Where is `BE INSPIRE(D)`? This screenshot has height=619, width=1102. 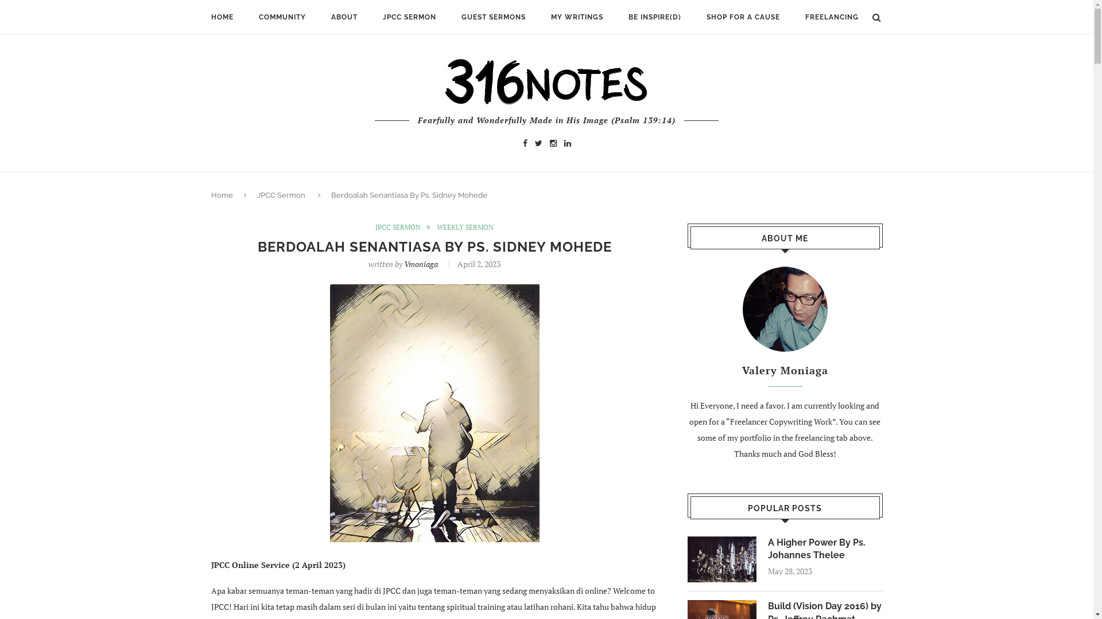
BE INSPIRE(D) is located at coordinates (654, 17).